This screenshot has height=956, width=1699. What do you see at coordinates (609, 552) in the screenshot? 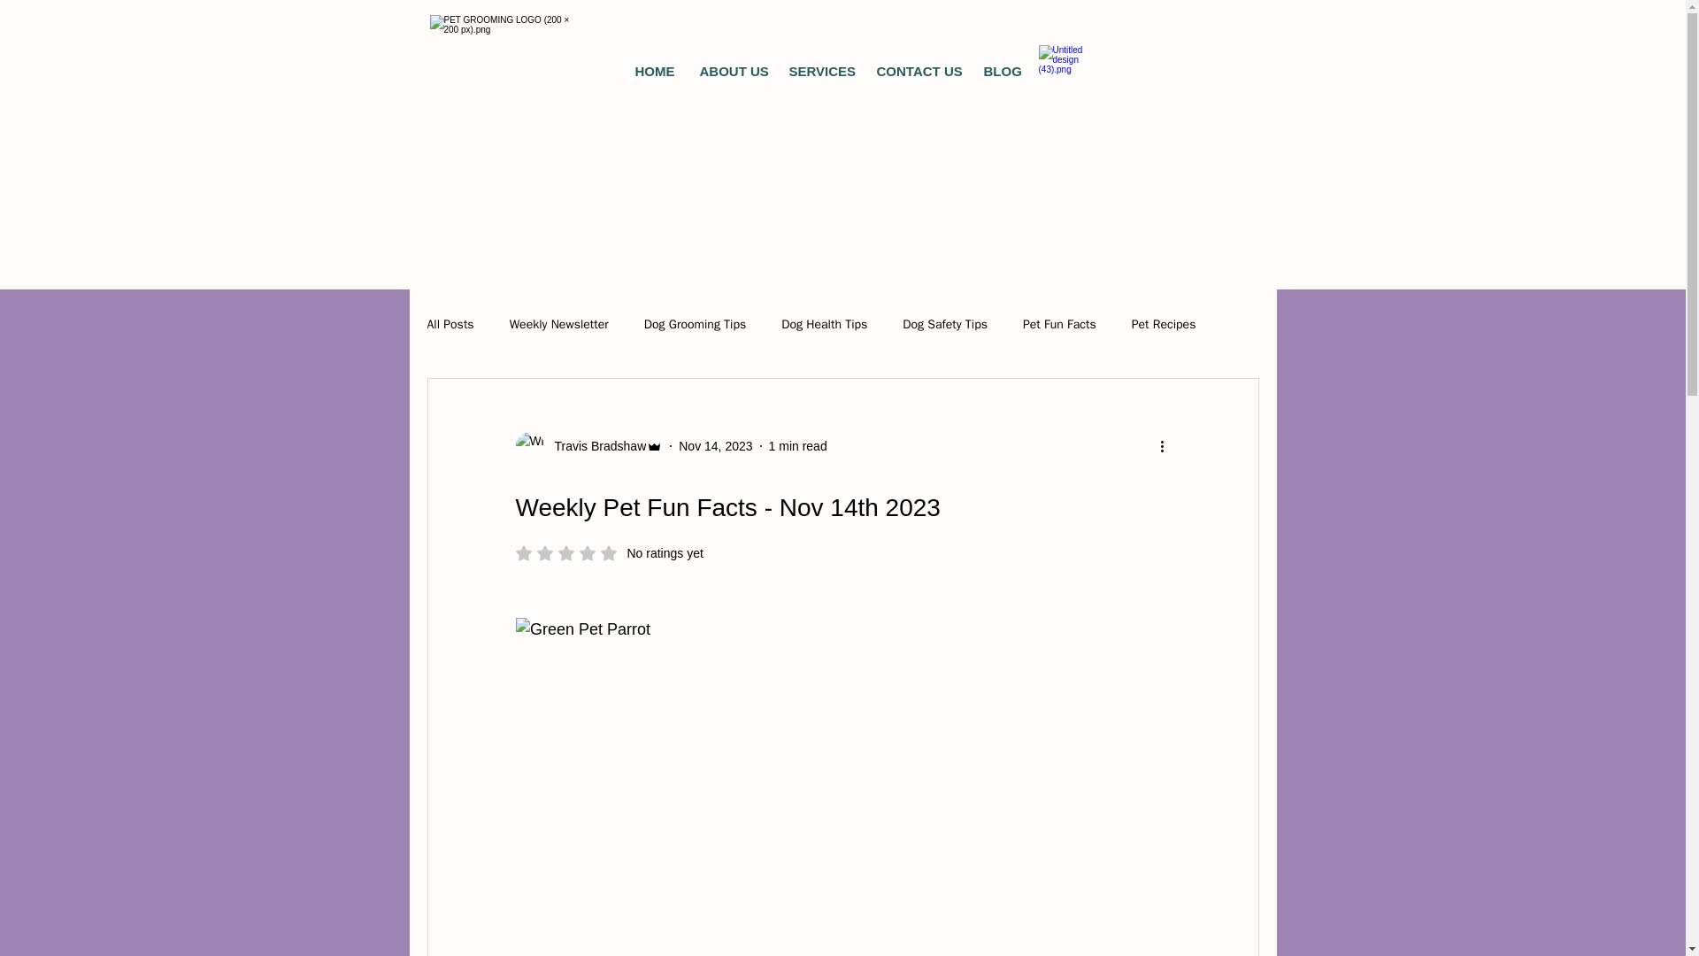
I see `Pet Recipes` at bounding box center [609, 552].